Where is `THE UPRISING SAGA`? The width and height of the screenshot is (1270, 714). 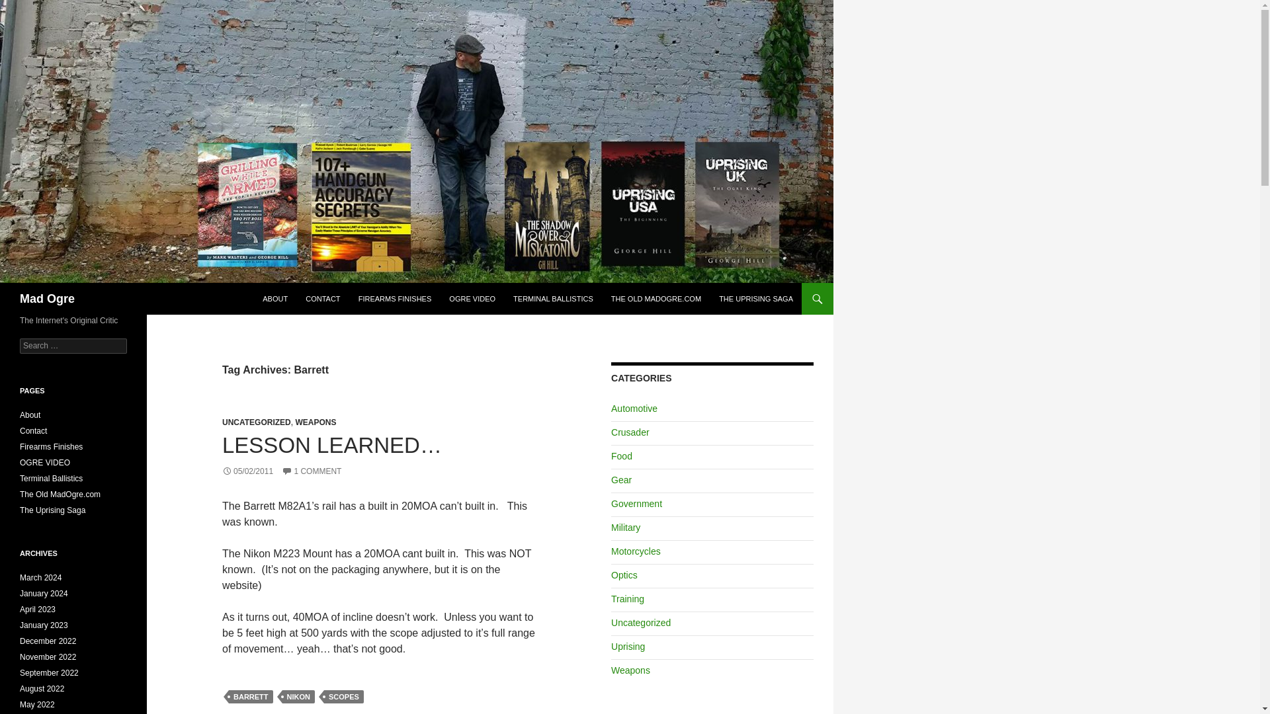
THE UPRISING SAGA is located at coordinates (756, 299).